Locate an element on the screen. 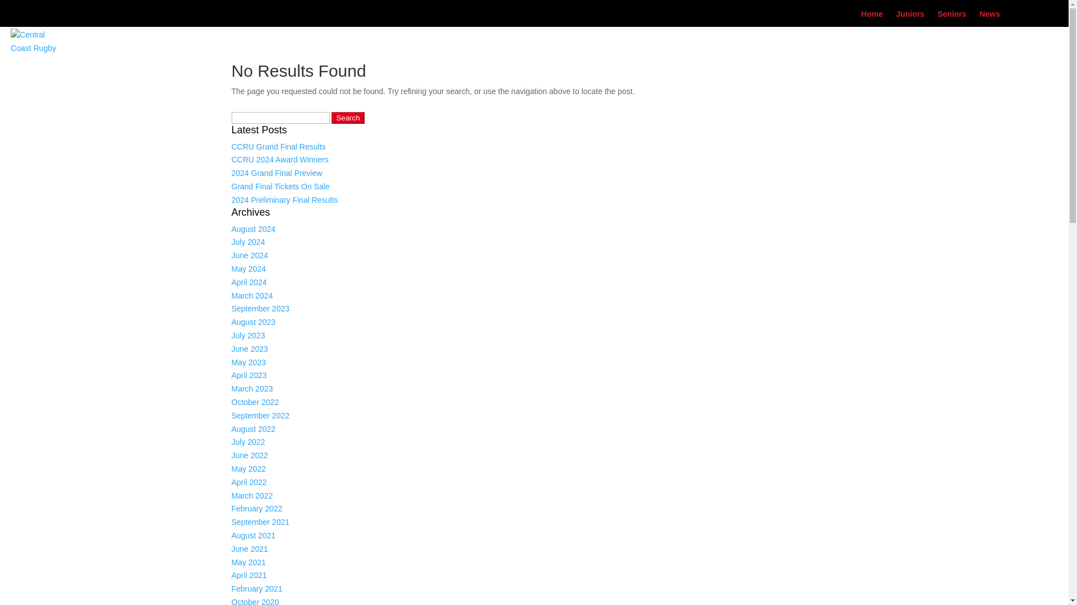  News is located at coordinates (989, 14).